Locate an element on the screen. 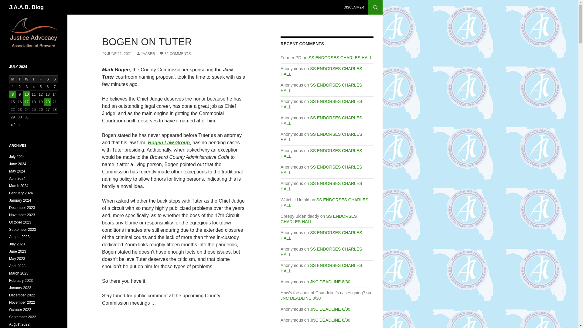  Tuesday is located at coordinates (19, 80).